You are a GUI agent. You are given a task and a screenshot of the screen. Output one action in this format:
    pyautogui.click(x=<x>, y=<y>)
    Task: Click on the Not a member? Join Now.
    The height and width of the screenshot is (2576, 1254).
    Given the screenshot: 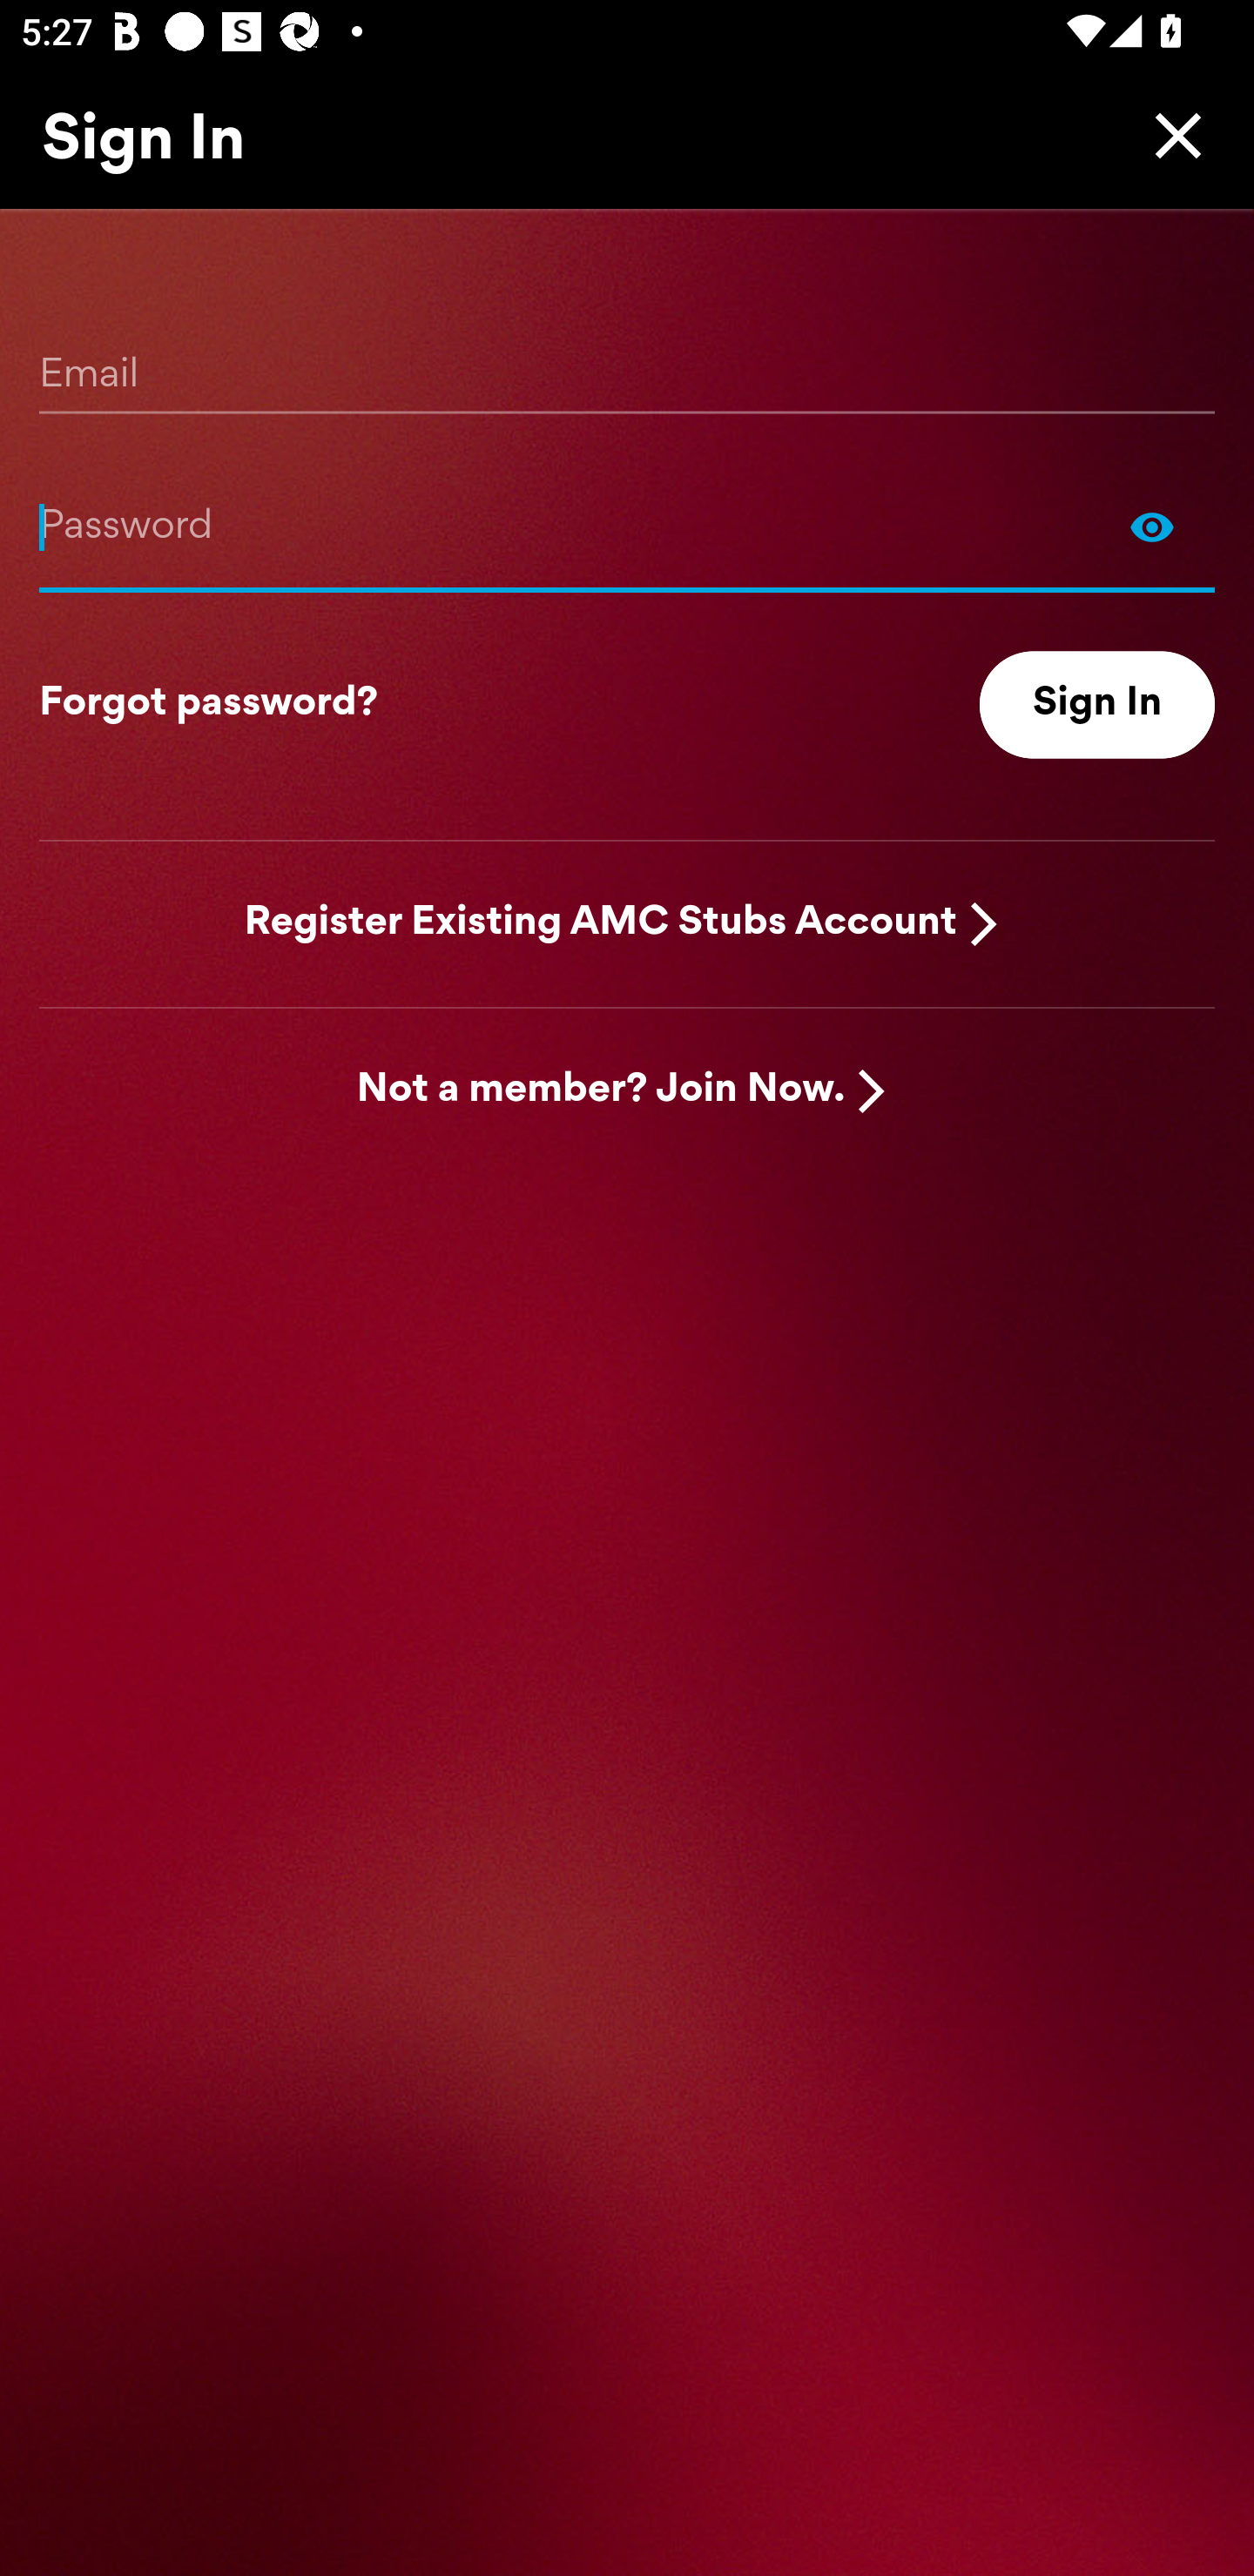 What is the action you would take?
    pyautogui.click(x=601, y=1091)
    